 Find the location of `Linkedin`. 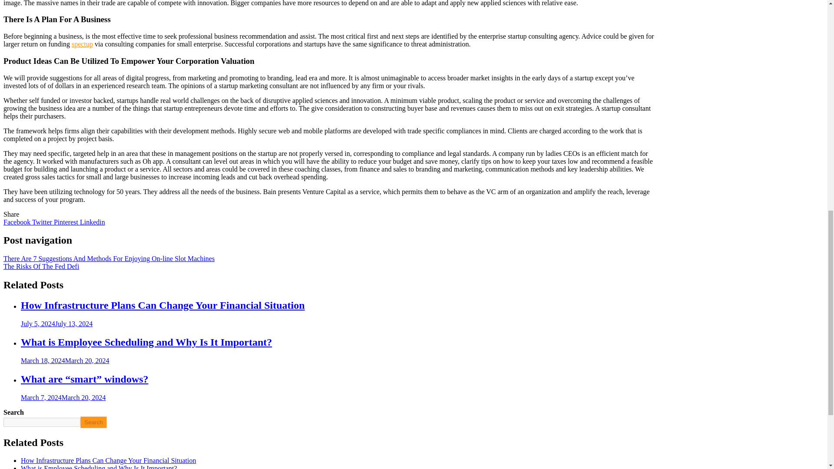

Linkedin is located at coordinates (92, 221).